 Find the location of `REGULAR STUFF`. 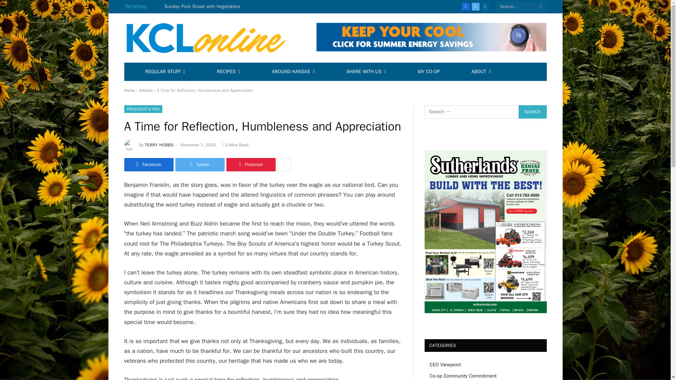

REGULAR STUFF is located at coordinates (165, 72).